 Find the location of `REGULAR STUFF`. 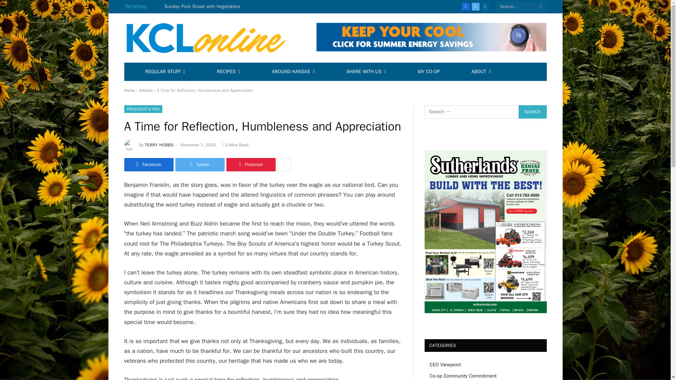

REGULAR STUFF is located at coordinates (165, 72).